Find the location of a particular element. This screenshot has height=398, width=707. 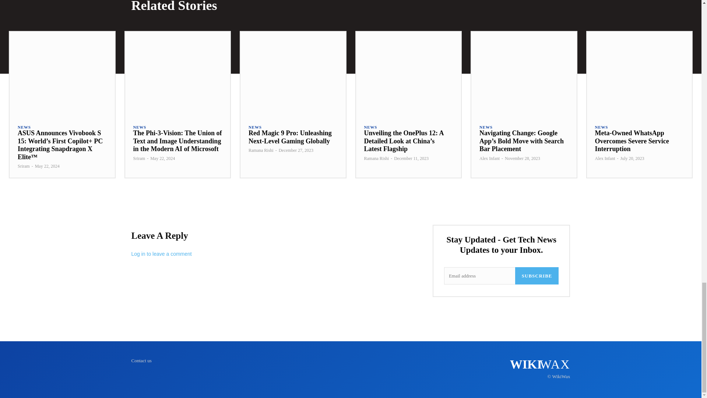

Red Magic 9 Pro: Unleashing Next-Level Gaming Globally is located at coordinates (293, 74).